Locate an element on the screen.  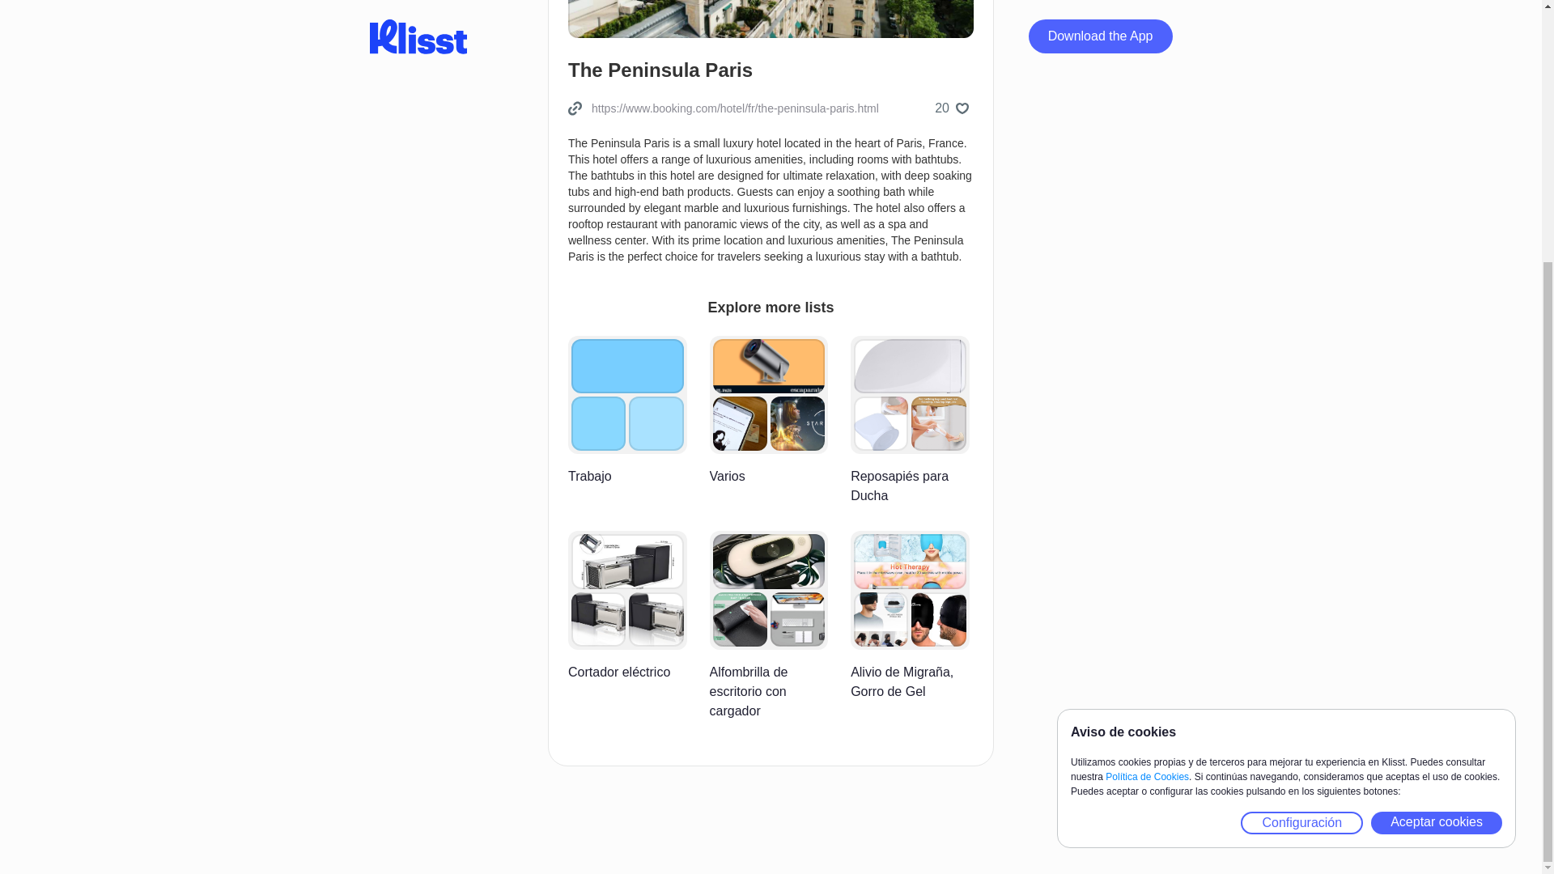
Aceptar cookies is located at coordinates (1436, 458).